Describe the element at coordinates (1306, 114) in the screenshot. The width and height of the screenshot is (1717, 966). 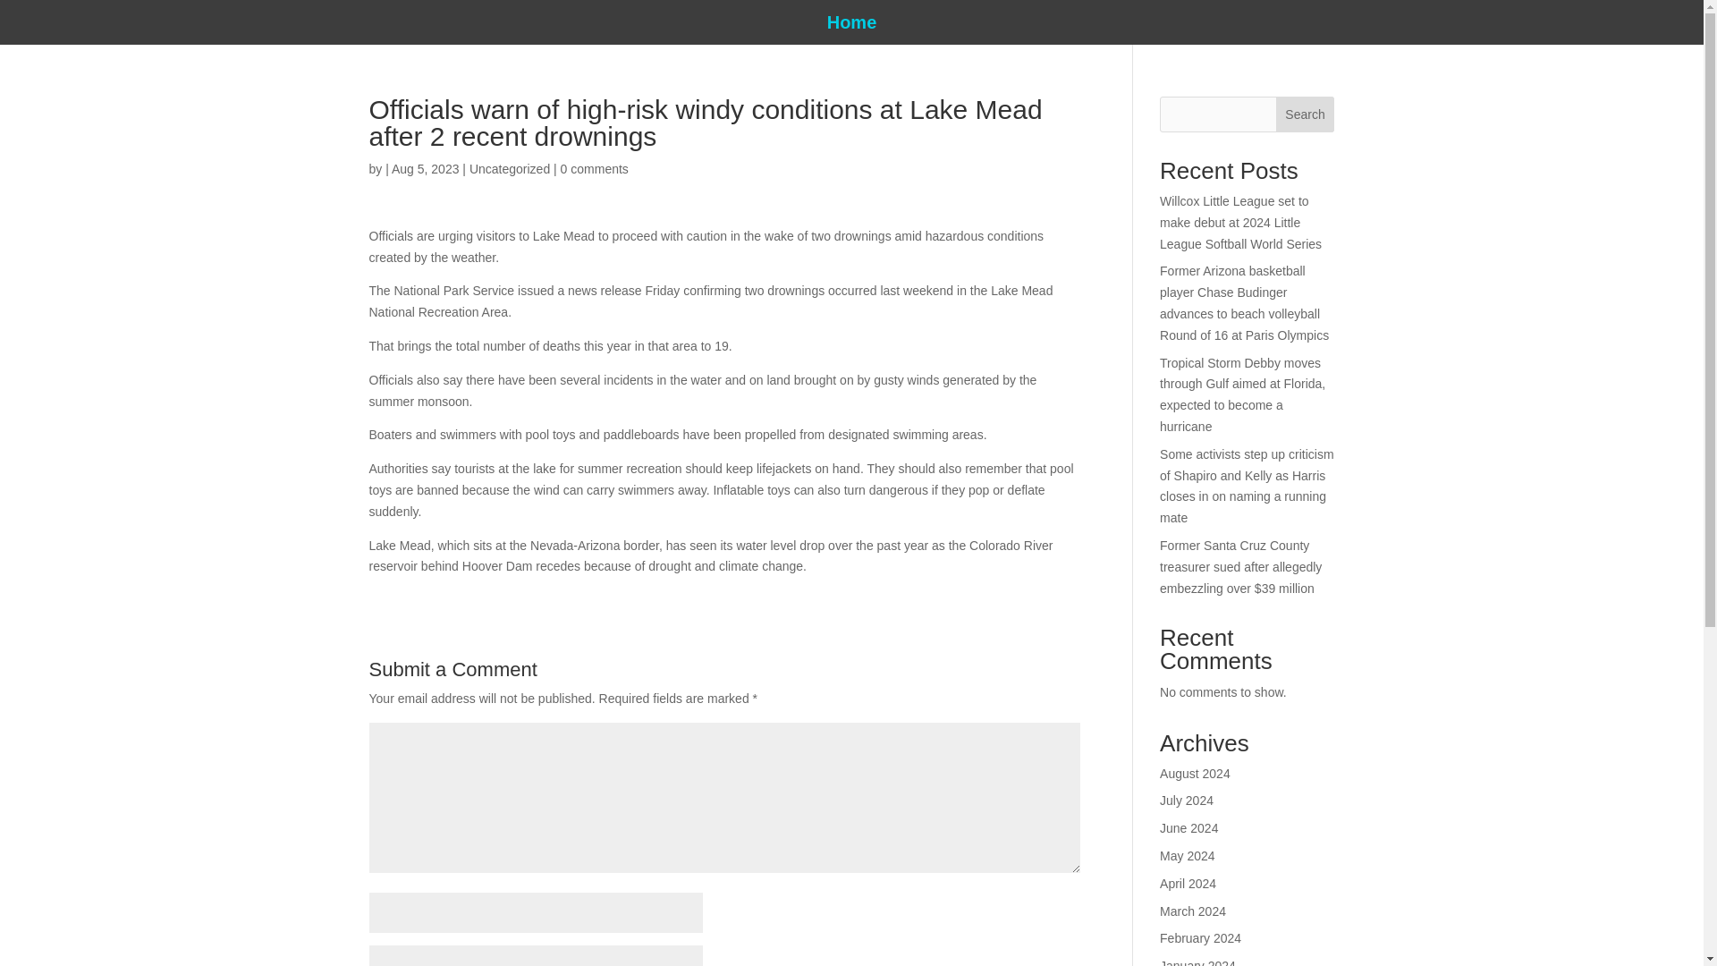
I see `Search` at that location.